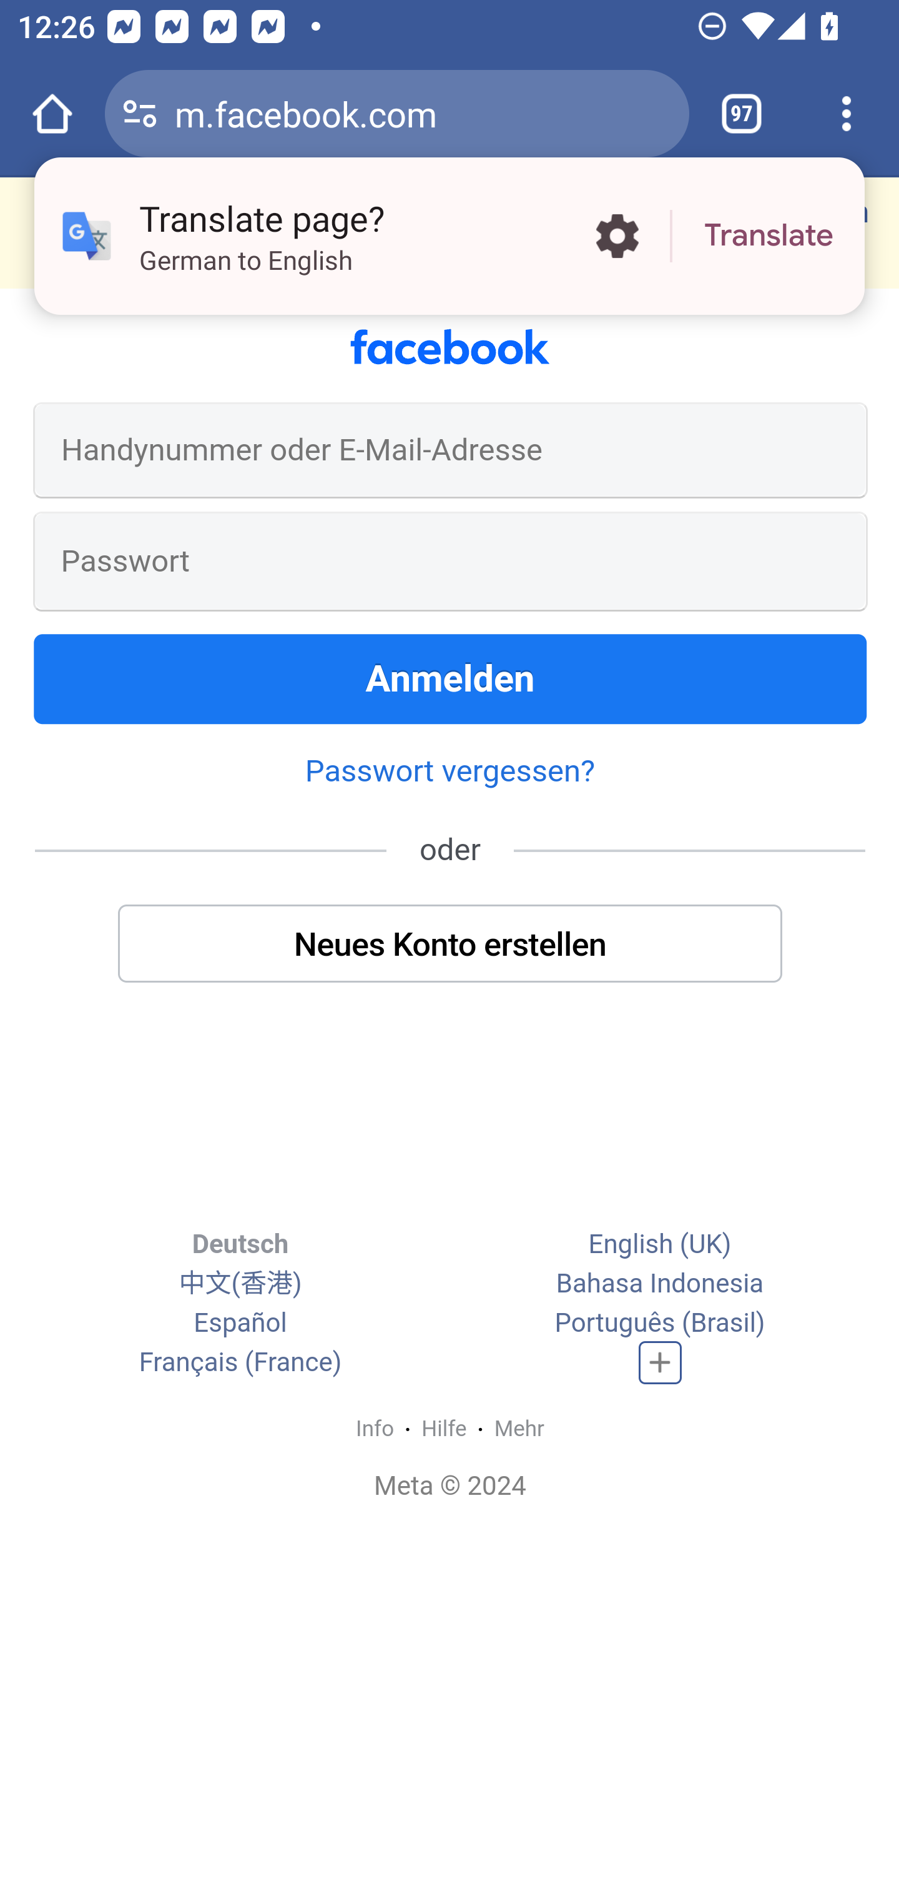 The height and width of the screenshot is (1899, 899). Describe the element at coordinates (617, 236) in the screenshot. I see `More options in the Translate page?` at that location.